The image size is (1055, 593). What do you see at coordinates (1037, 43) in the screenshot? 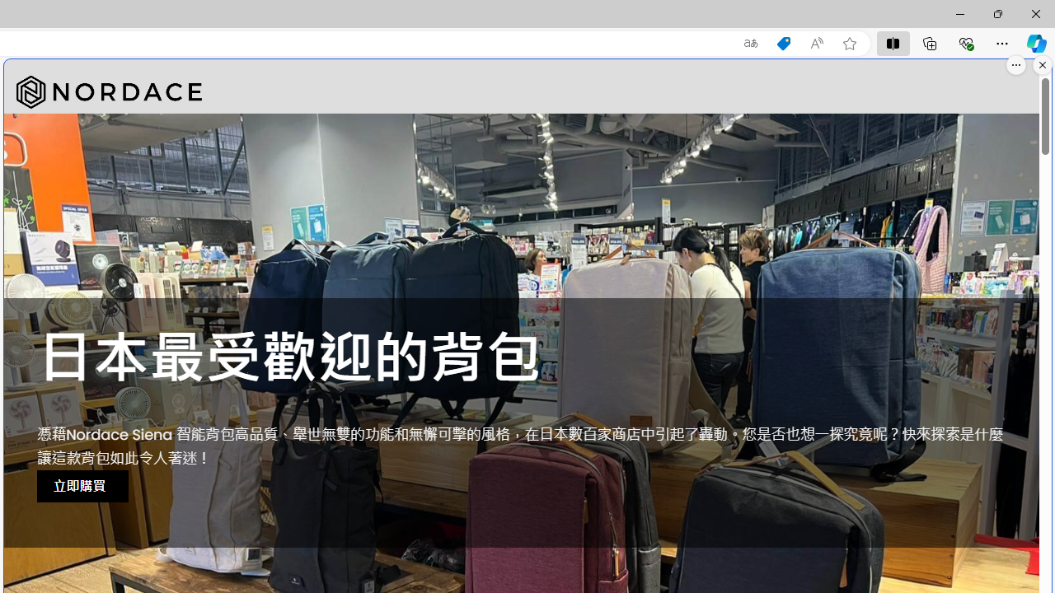
I see `Copilot (Ctrl+Shift+.)` at bounding box center [1037, 43].